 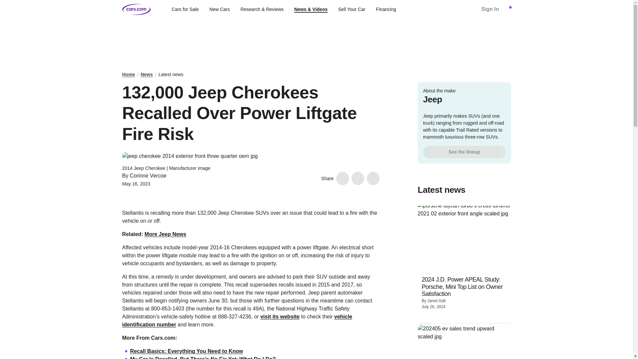 I want to click on Financing, so click(x=386, y=9).